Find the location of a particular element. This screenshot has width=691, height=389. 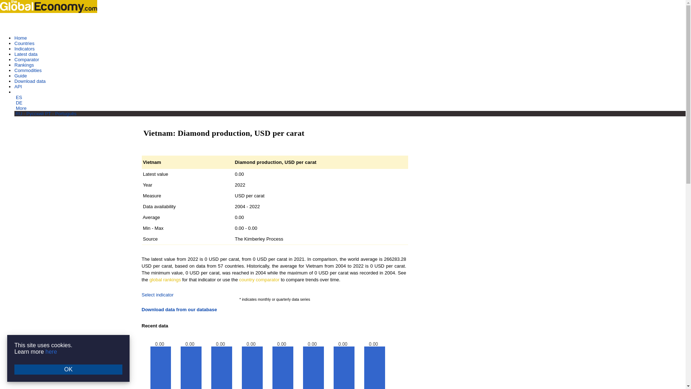

Latest data is located at coordinates (26, 54).